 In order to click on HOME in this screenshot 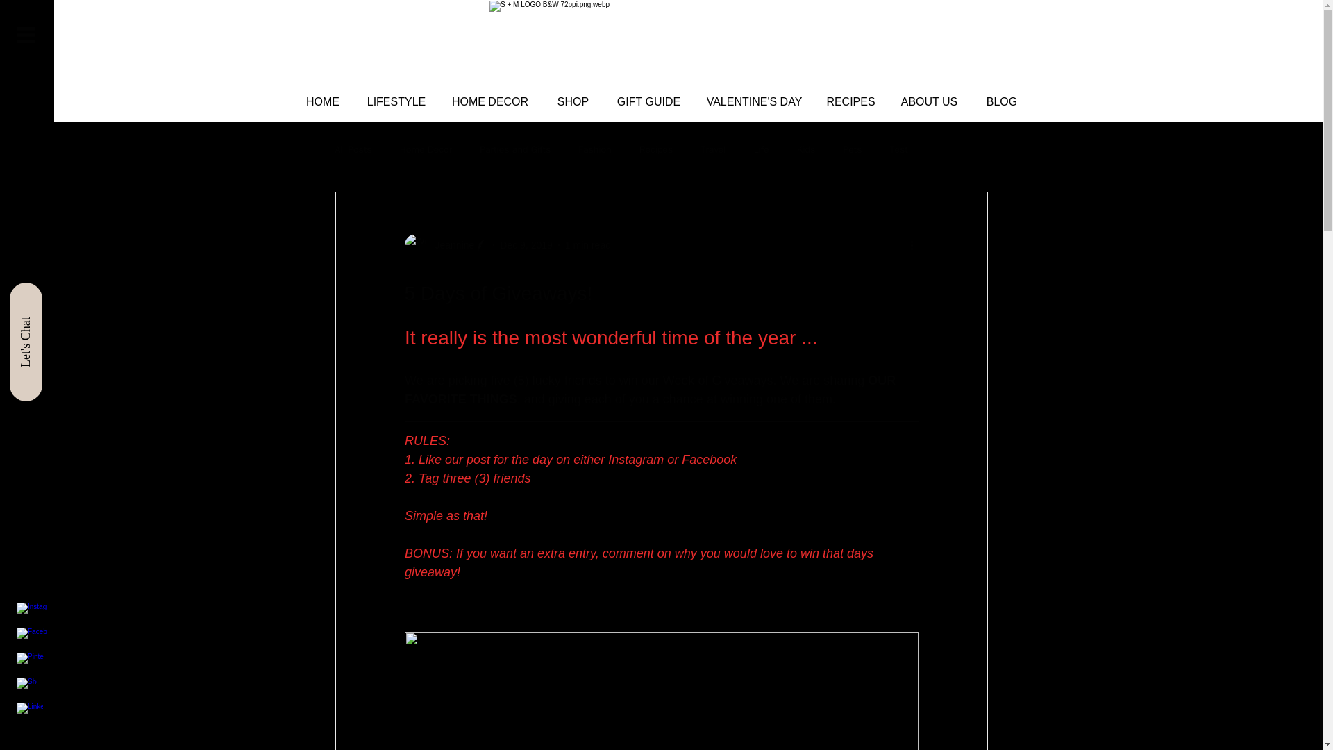, I will do `click(322, 101)`.